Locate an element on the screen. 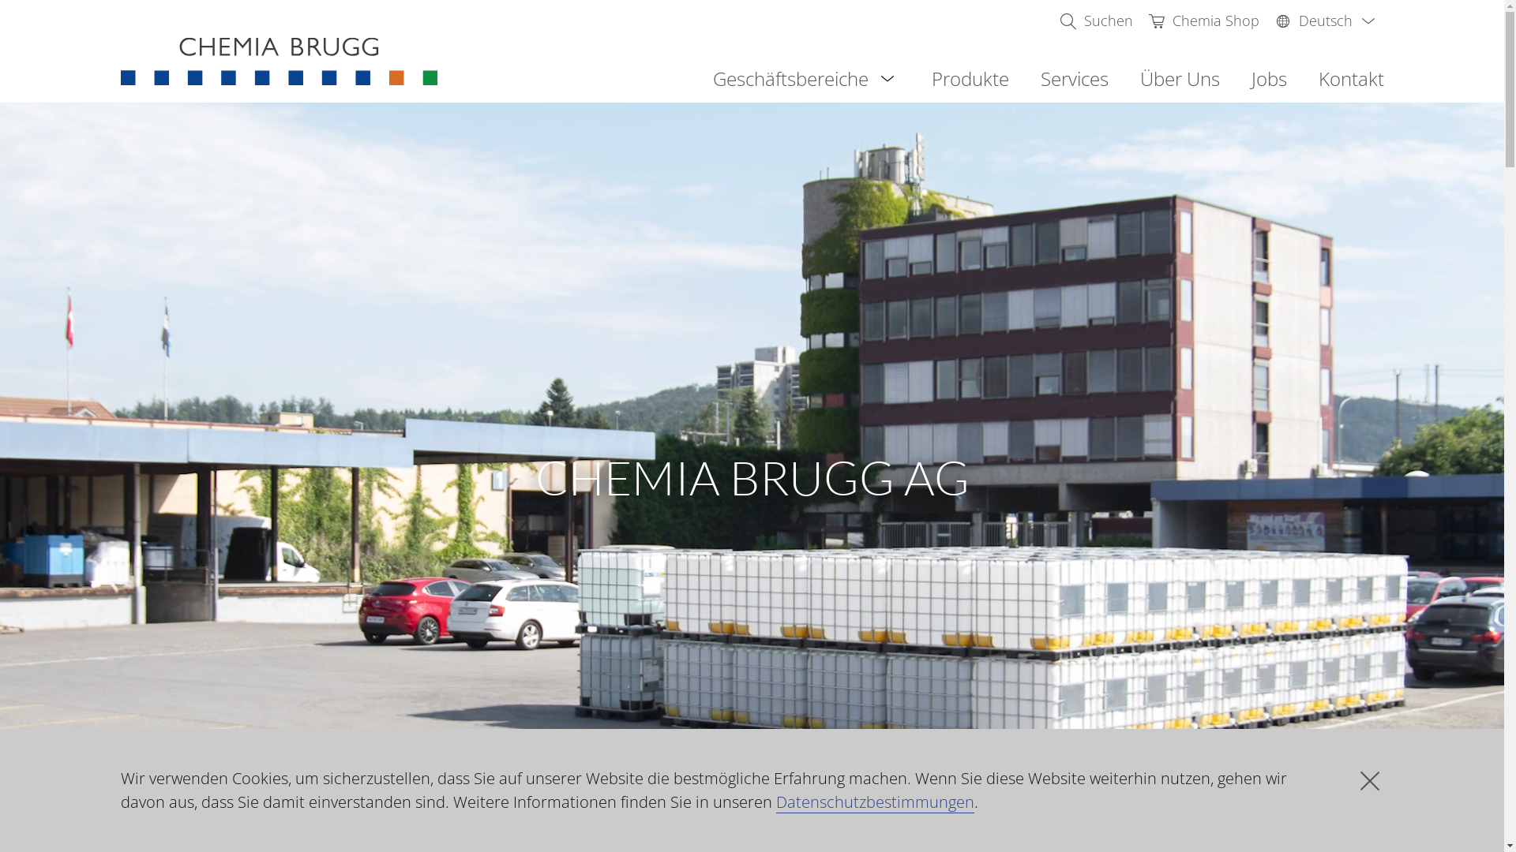 Image resolution: width=1516 pixels, height=852 pixels. Deutsch is located at coordinates (1329, 21).